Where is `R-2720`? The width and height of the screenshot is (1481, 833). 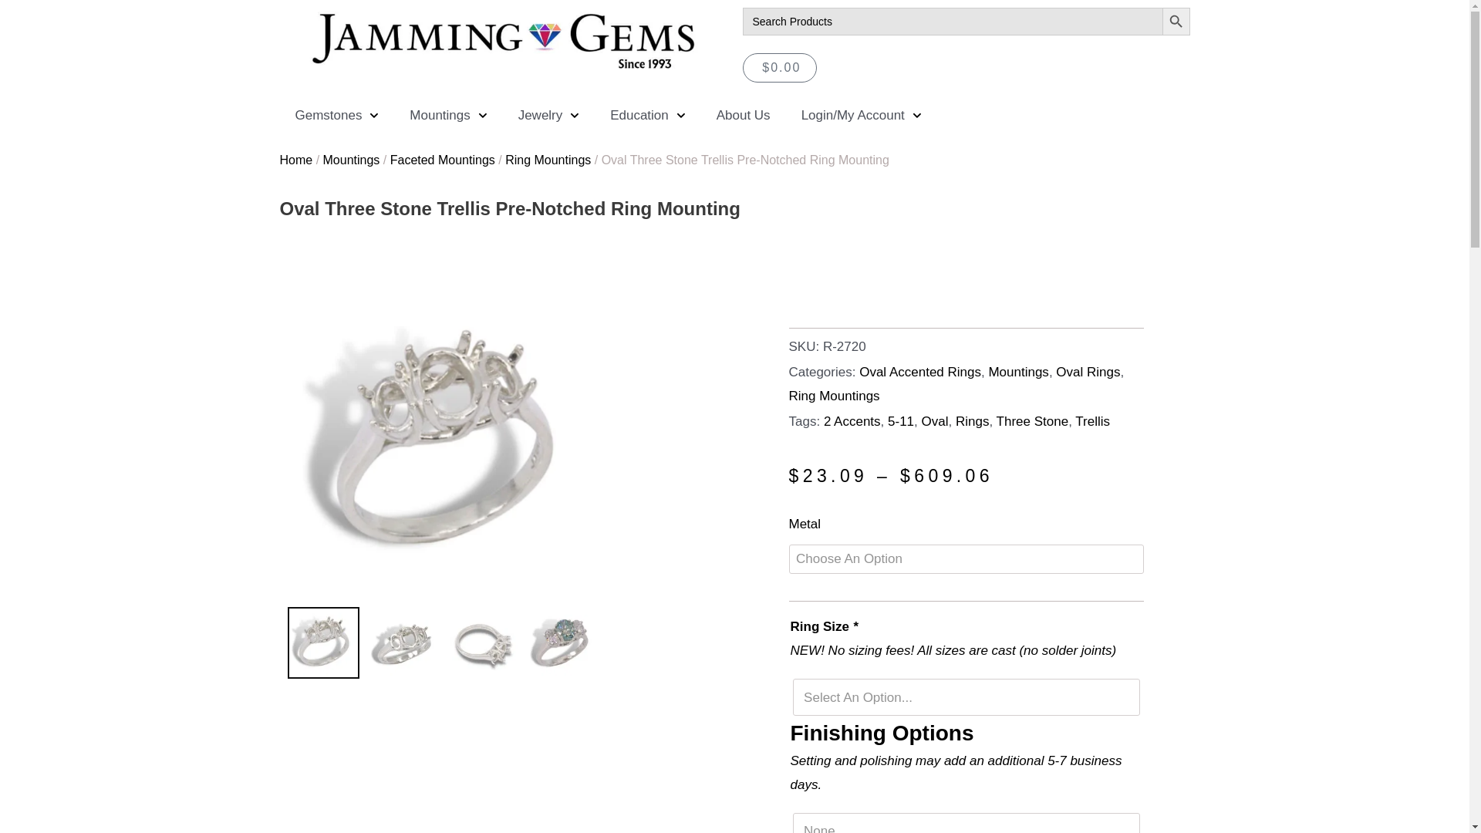
R-2720 is located at coordinates (322, 643).